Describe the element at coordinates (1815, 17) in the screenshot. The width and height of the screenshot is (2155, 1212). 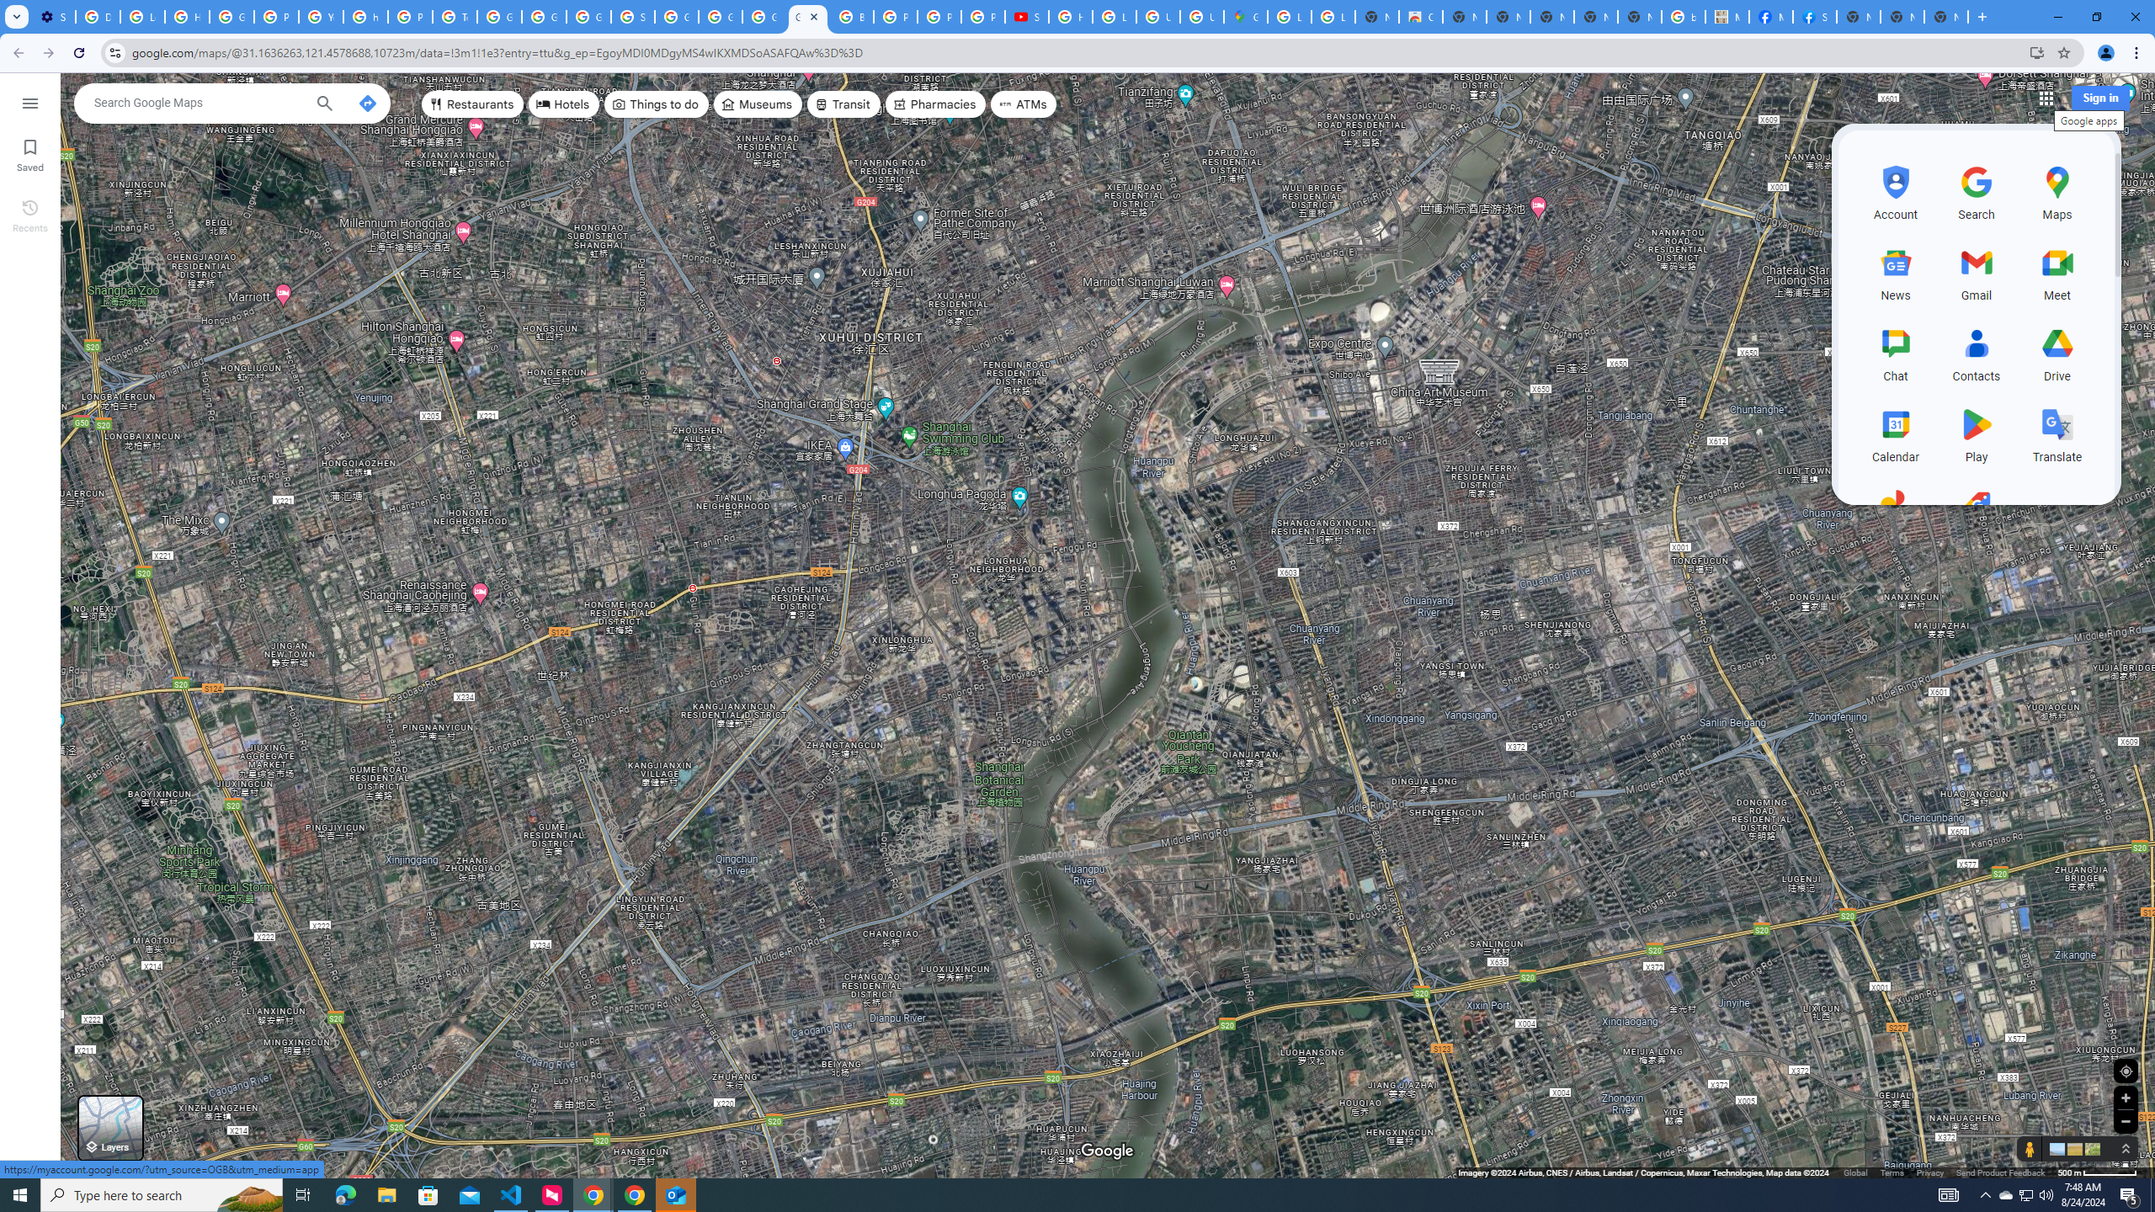
I see `Sign Up for Facebook` at that location.